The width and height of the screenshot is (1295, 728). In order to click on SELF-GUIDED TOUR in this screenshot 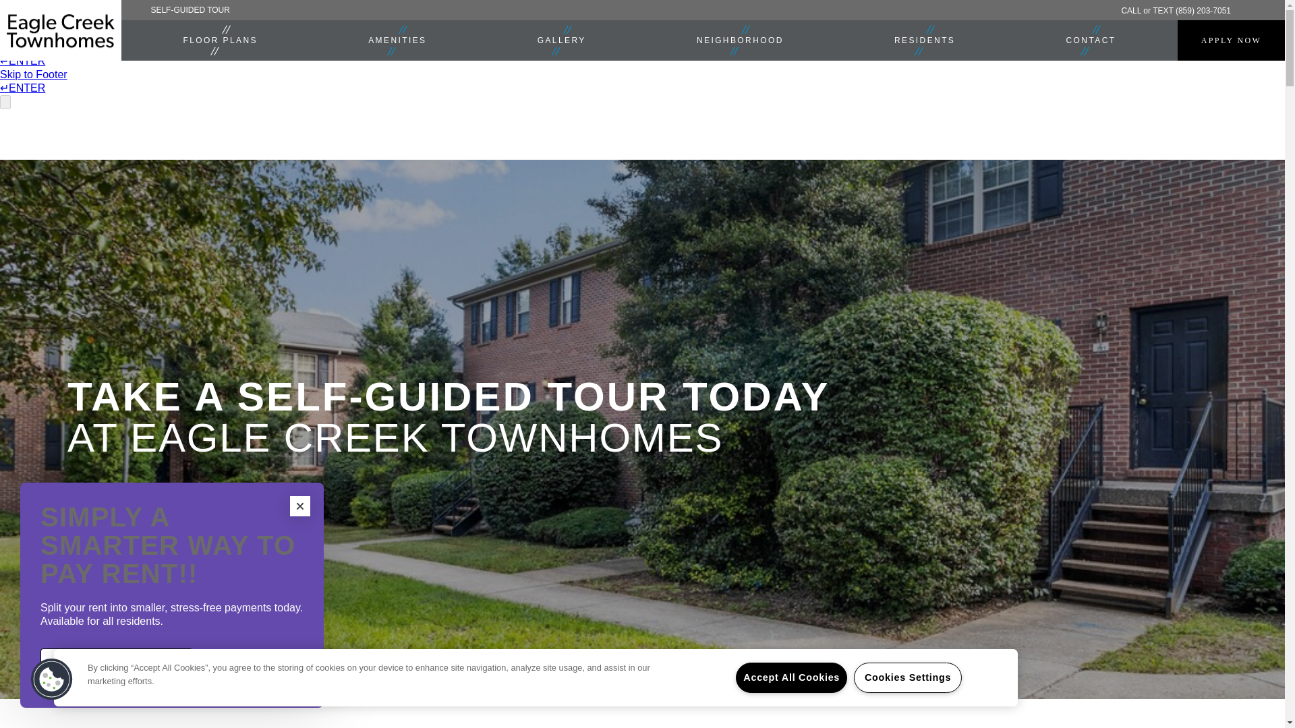, I will do `click(190, 10)`.